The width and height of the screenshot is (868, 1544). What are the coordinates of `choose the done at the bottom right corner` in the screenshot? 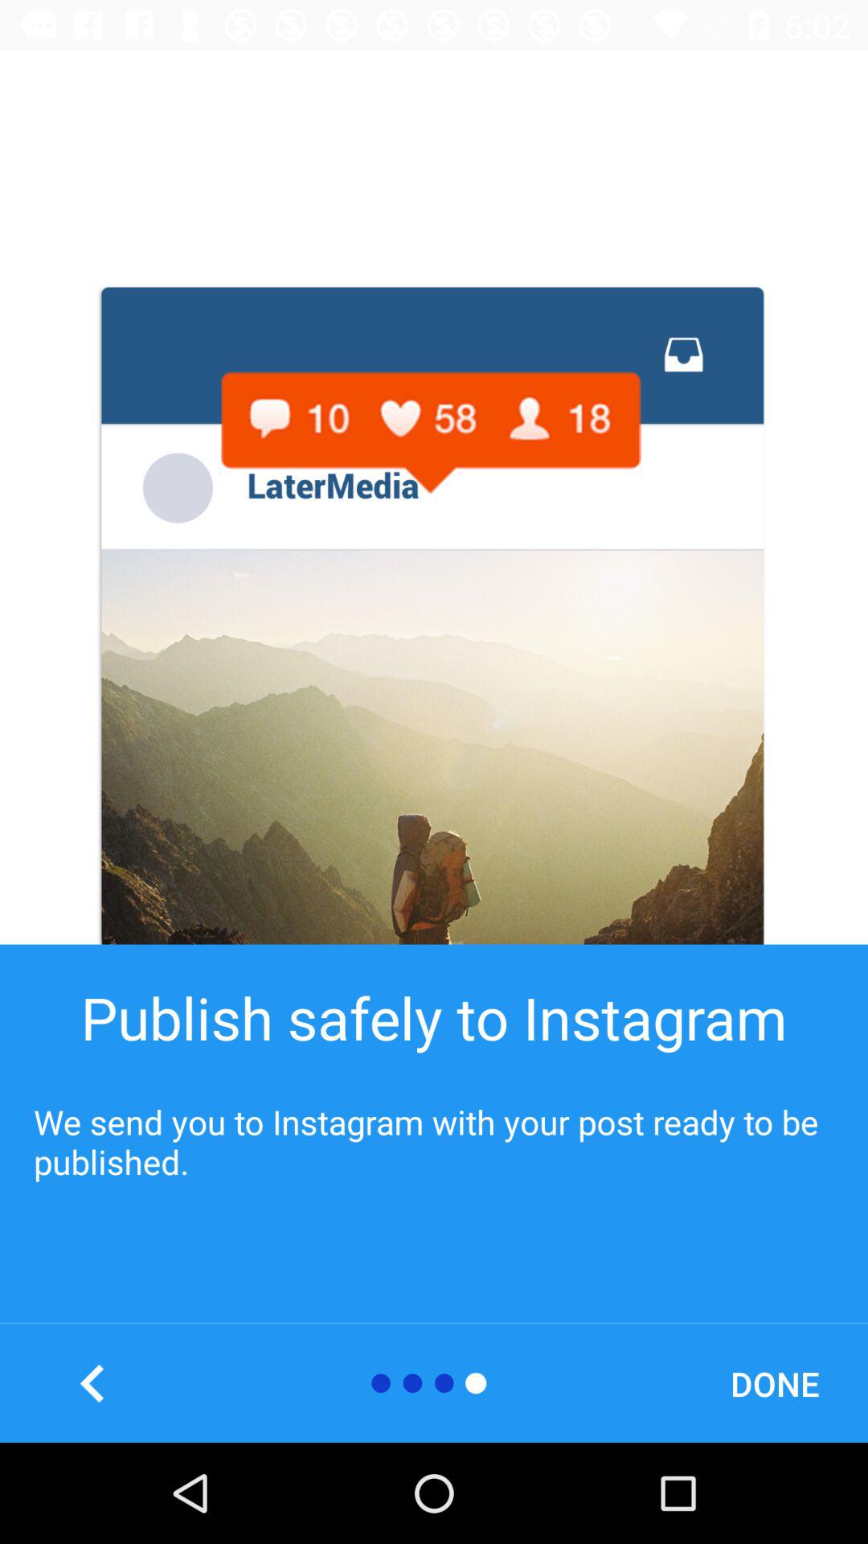 It's located at (775, 1383).